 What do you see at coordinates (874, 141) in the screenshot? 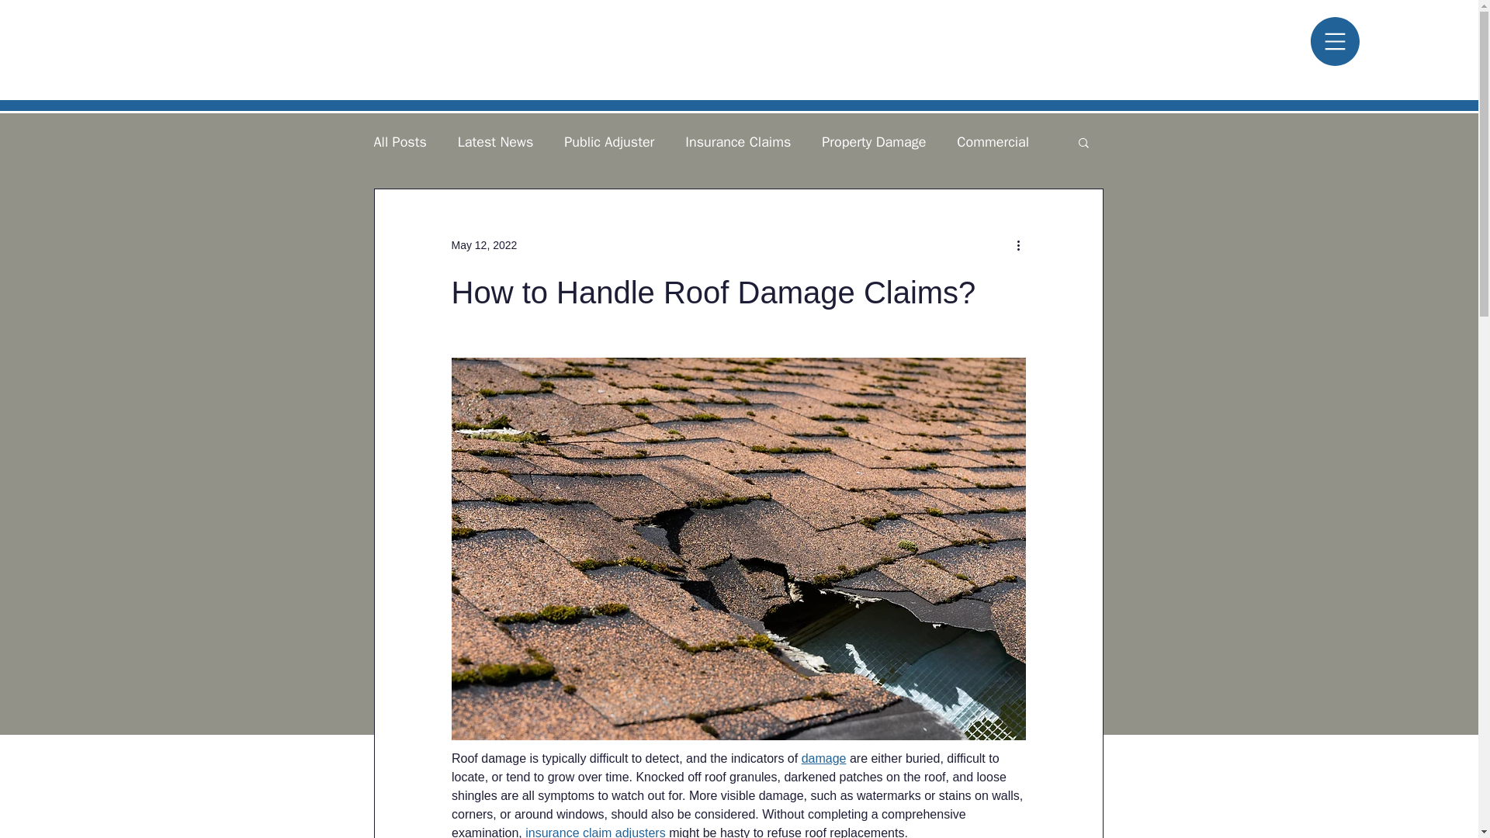
I see `Property Damage` at bounding box center [874, 141].